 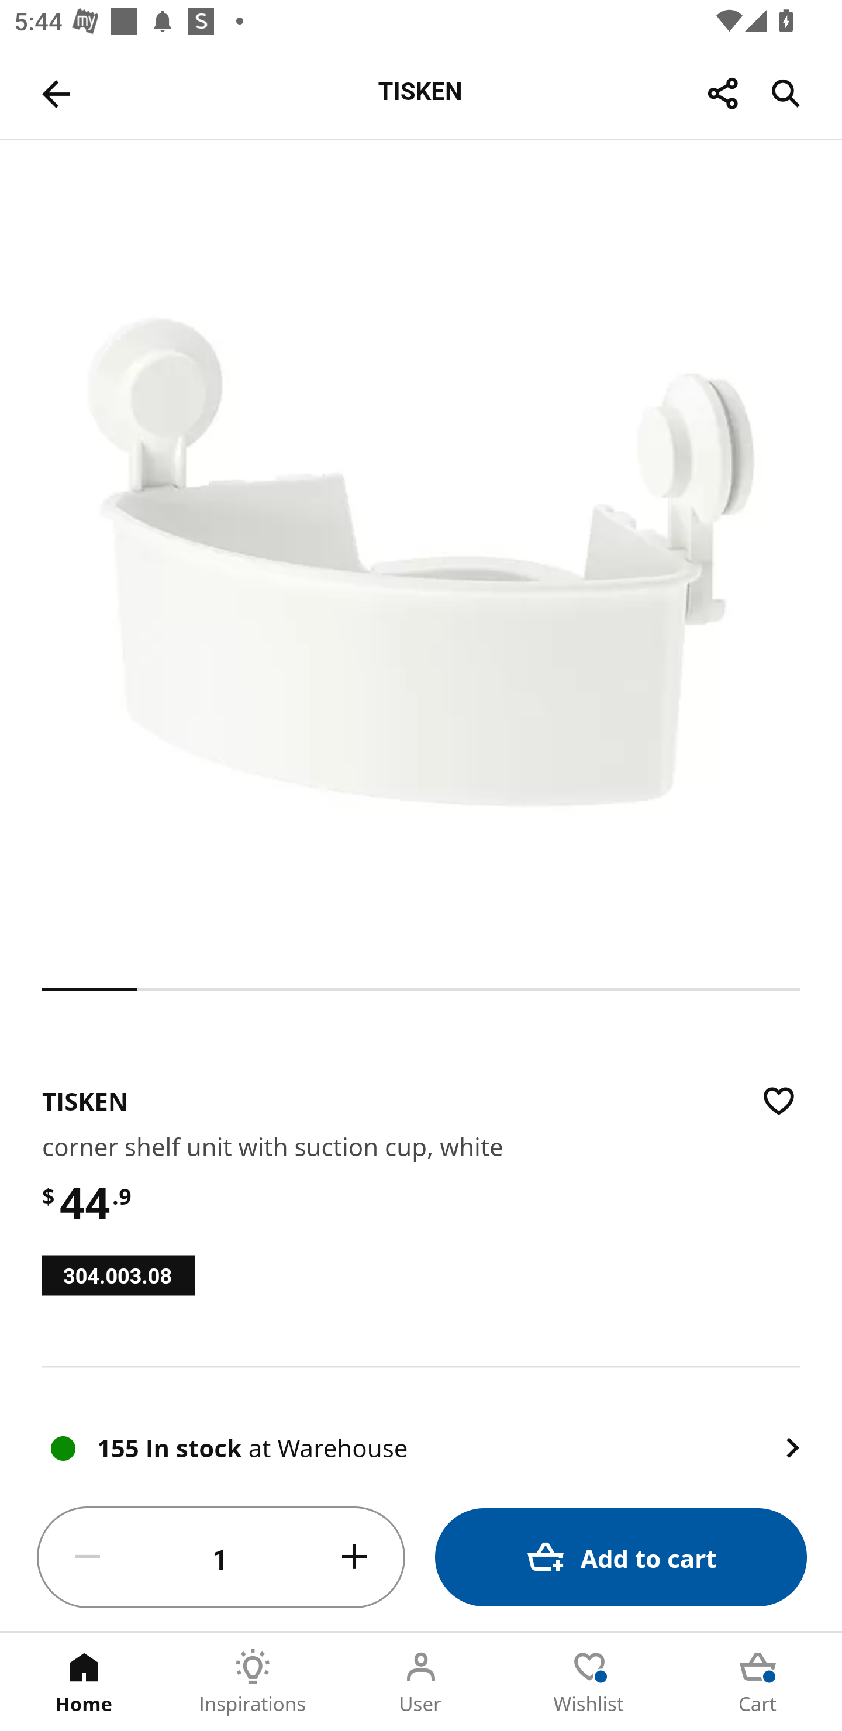 What do you see at coordinates (84, 1682) in the screenshot?
I see `Home
Tab 1 of 5` at bounding box center [84, 1682].